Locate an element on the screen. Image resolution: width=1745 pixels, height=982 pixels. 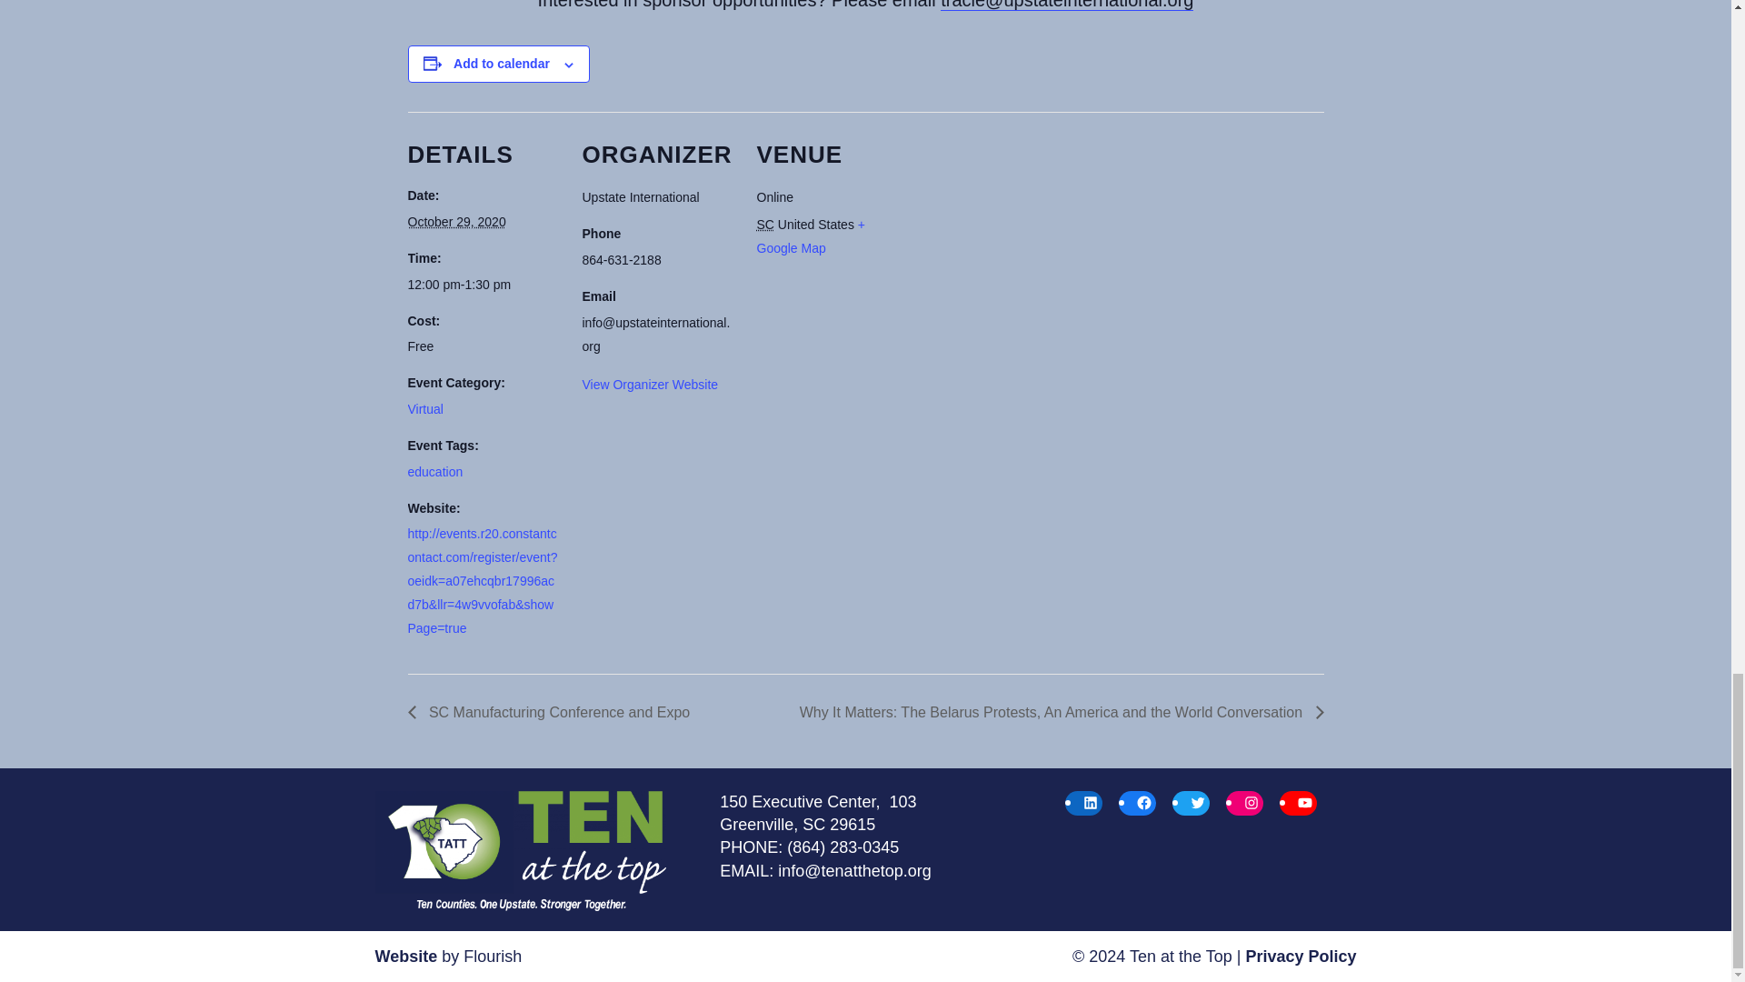
2020-10-29 is located at coordinates (456, 222).